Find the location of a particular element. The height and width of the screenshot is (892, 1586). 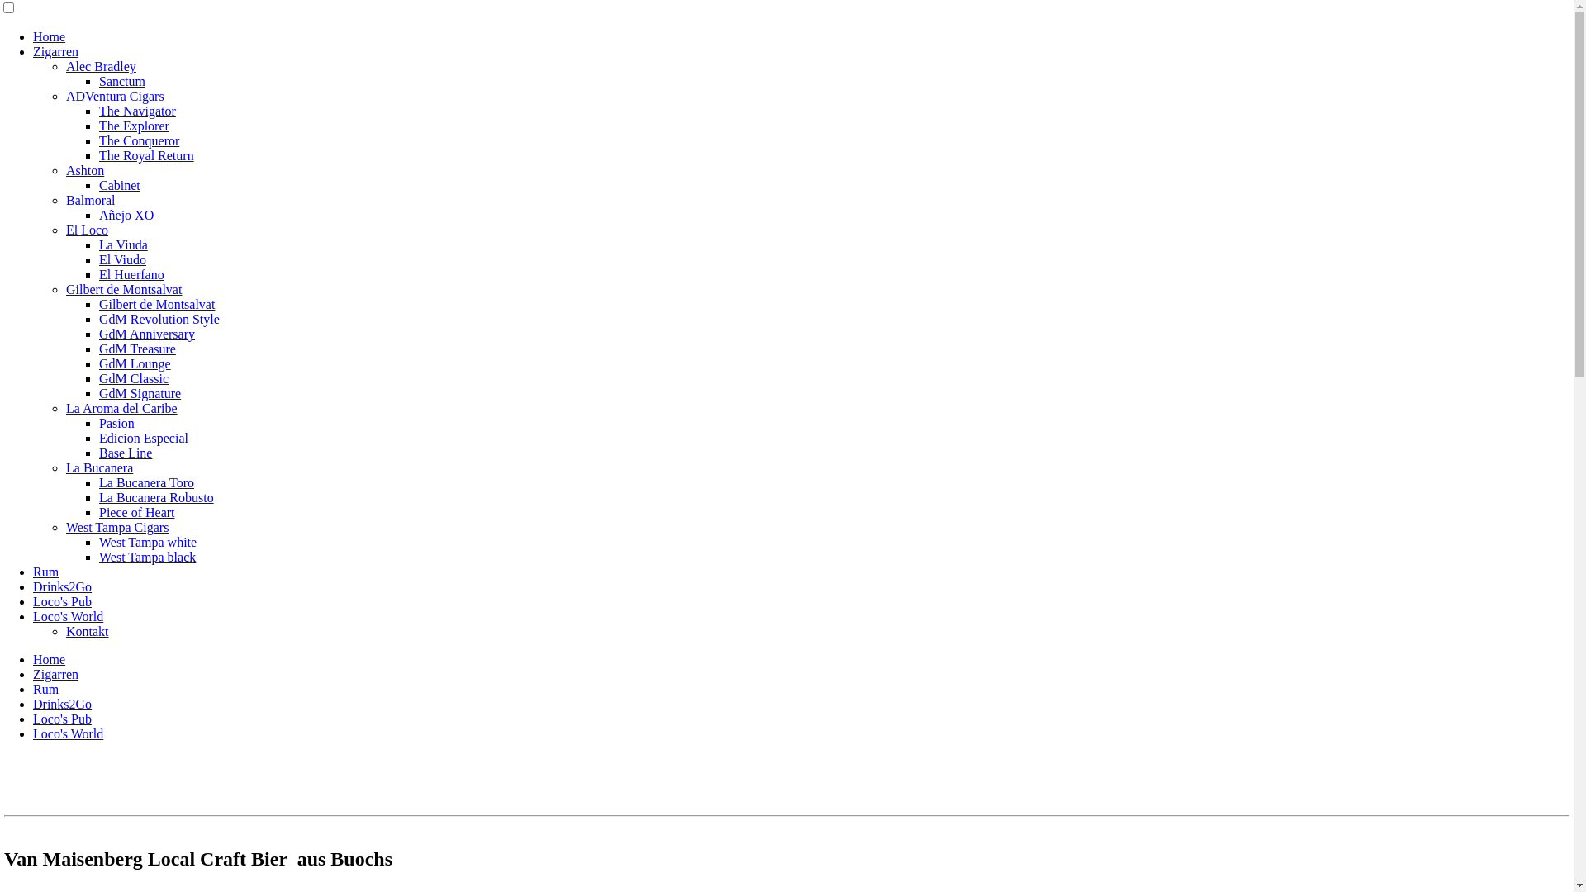

GdM Lounge is located at coordinates (135, 363).